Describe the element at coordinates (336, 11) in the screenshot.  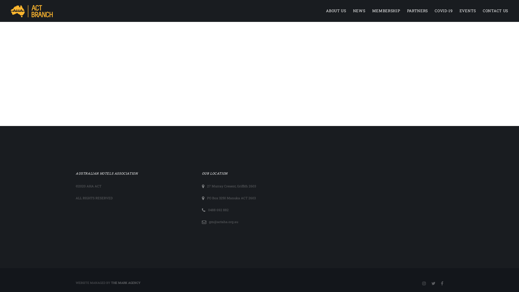
I see `ABOUT US` at that location.